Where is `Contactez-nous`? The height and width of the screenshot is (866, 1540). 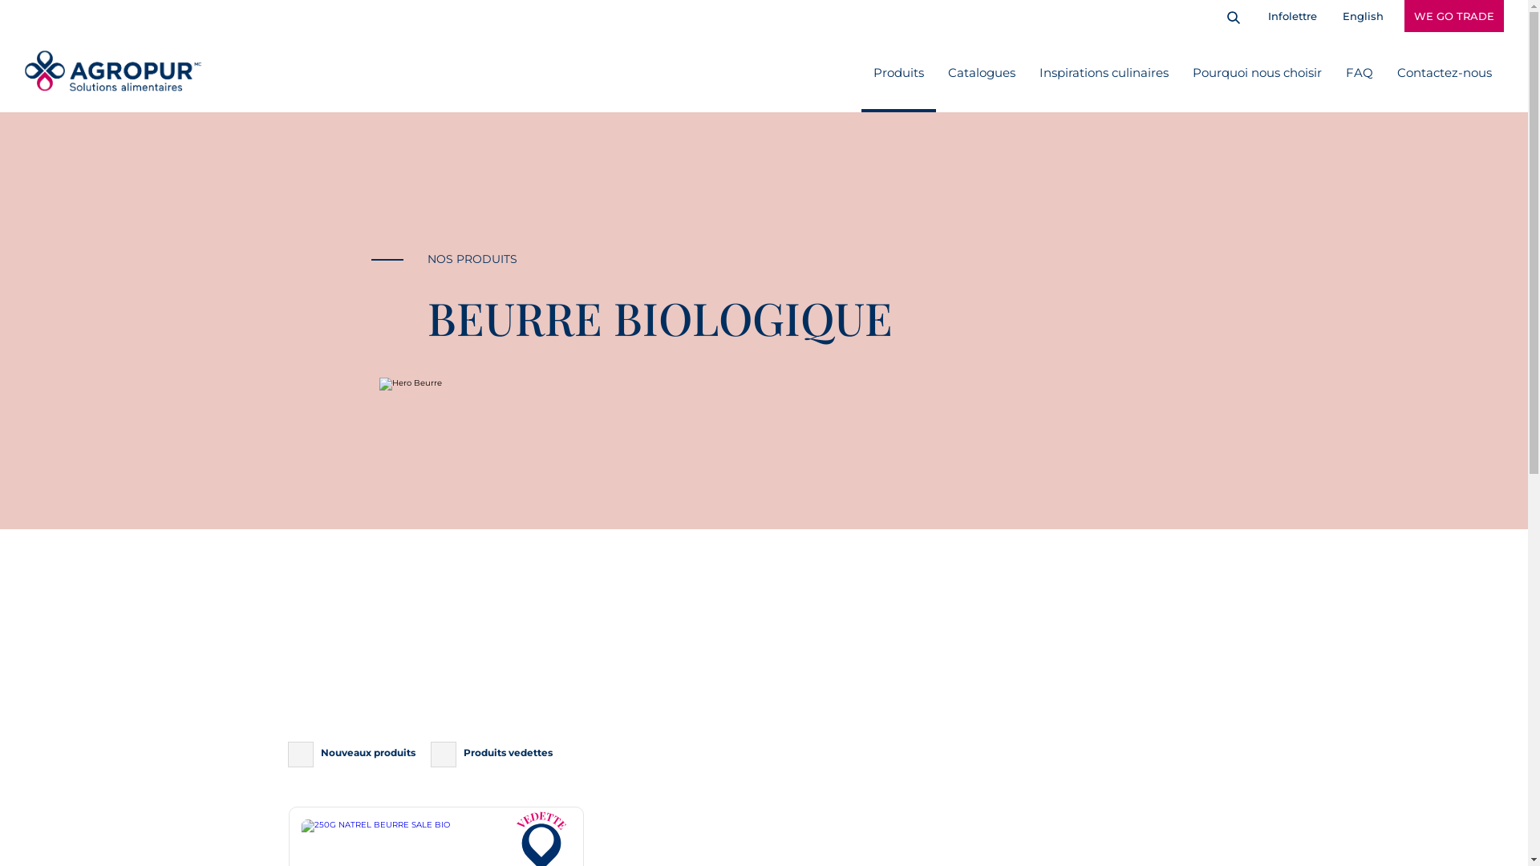
Contactez-nous is located at coordinates (1445, 72).